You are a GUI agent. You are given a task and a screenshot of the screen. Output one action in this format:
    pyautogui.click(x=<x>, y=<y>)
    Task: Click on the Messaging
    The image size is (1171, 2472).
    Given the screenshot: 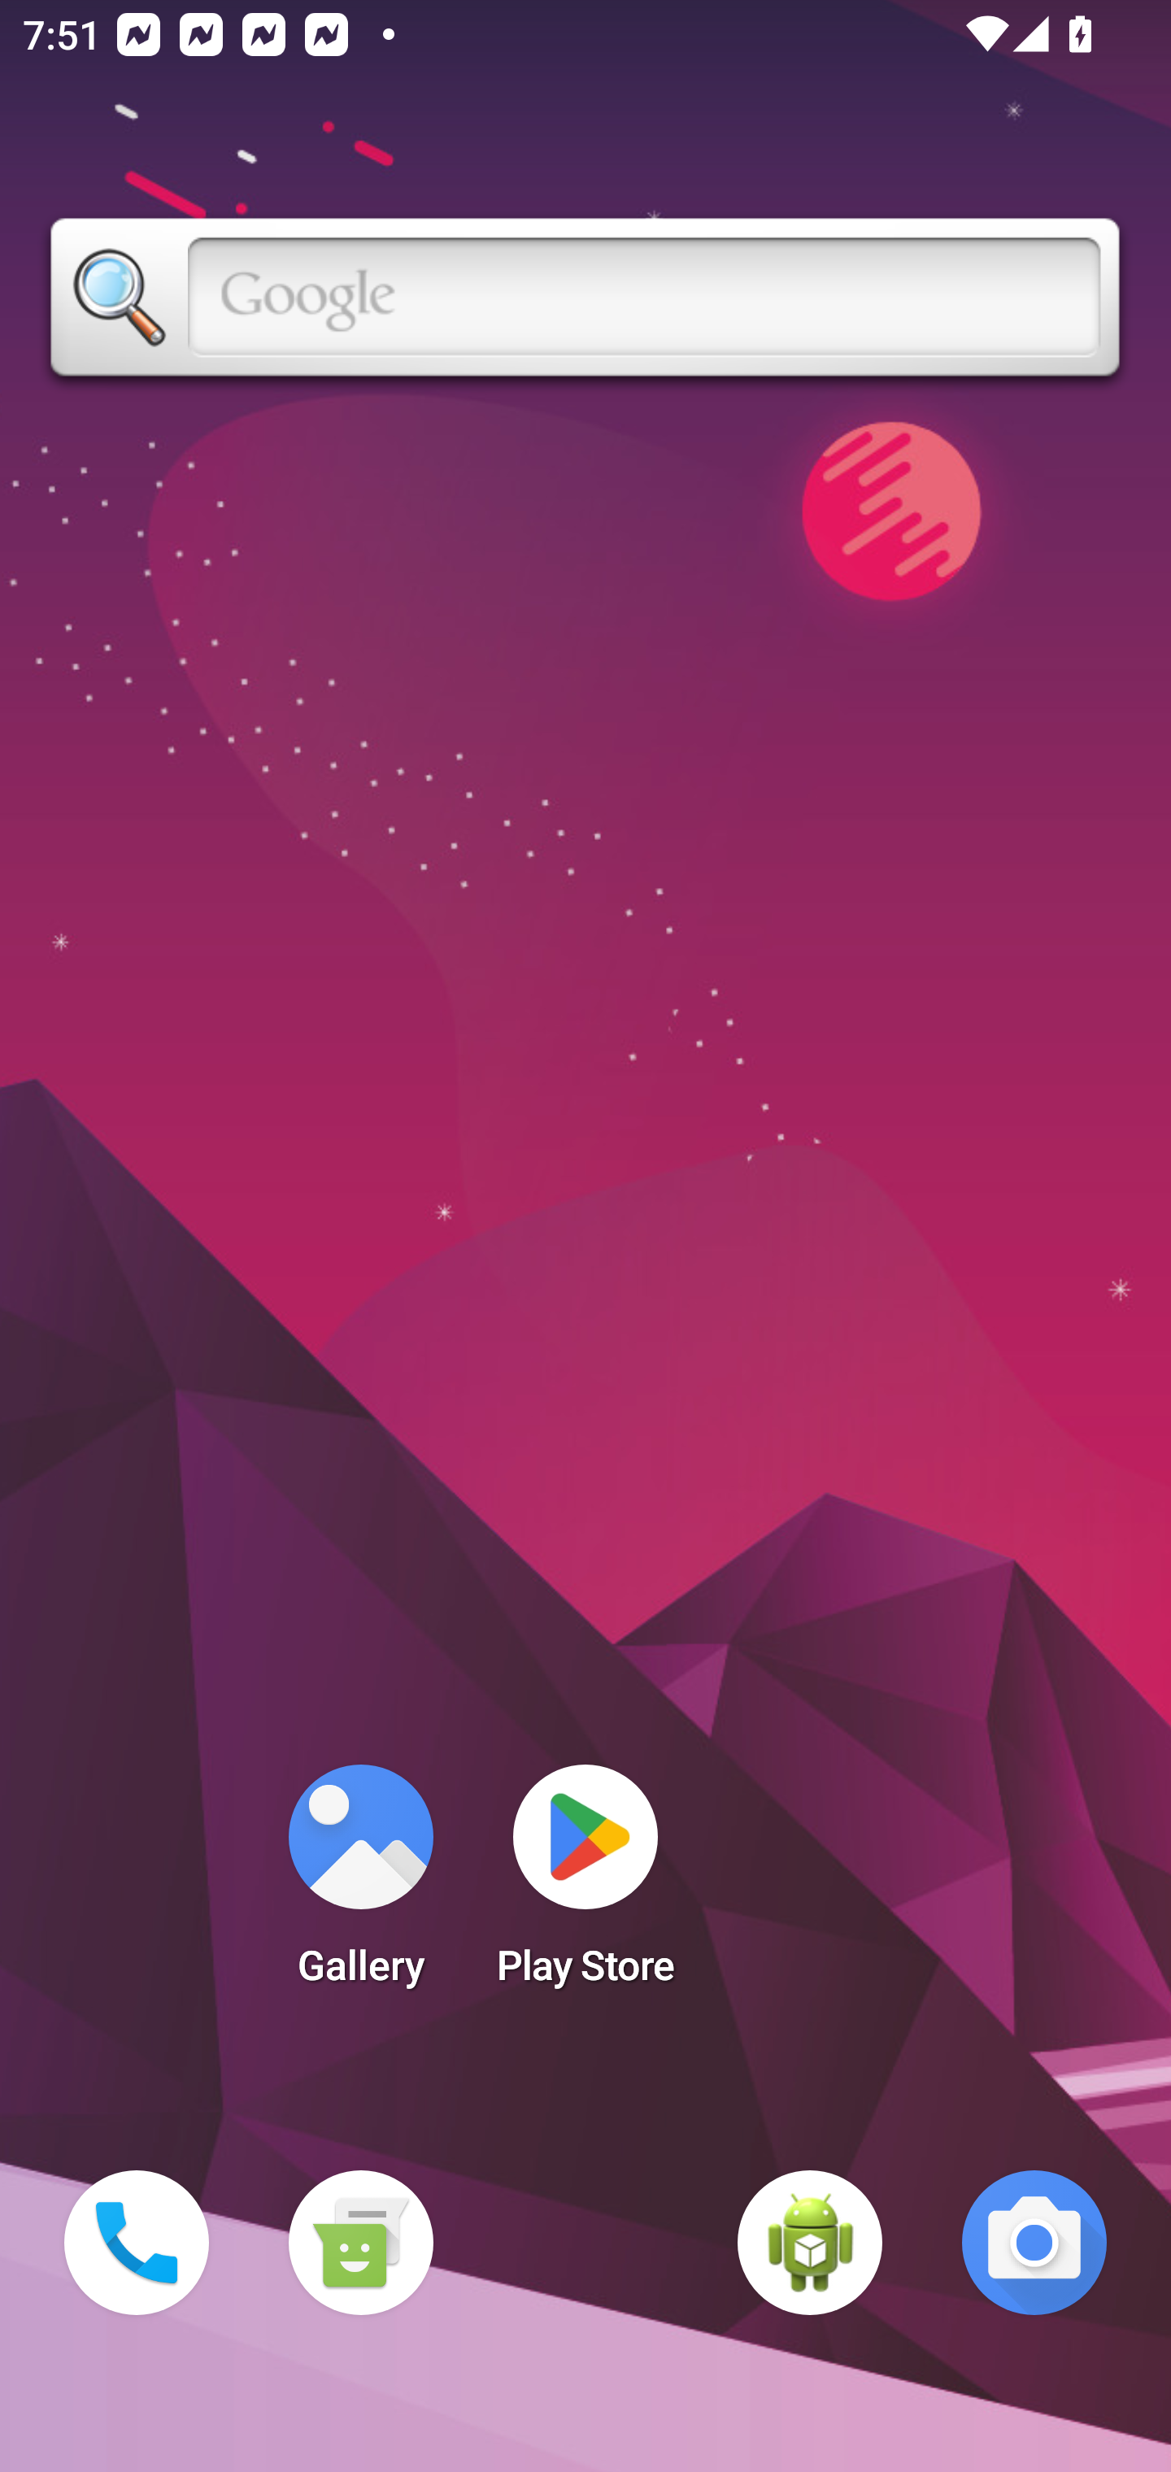 What is the action you would take?
    pyautogui.click(x=360, y=2243)
    